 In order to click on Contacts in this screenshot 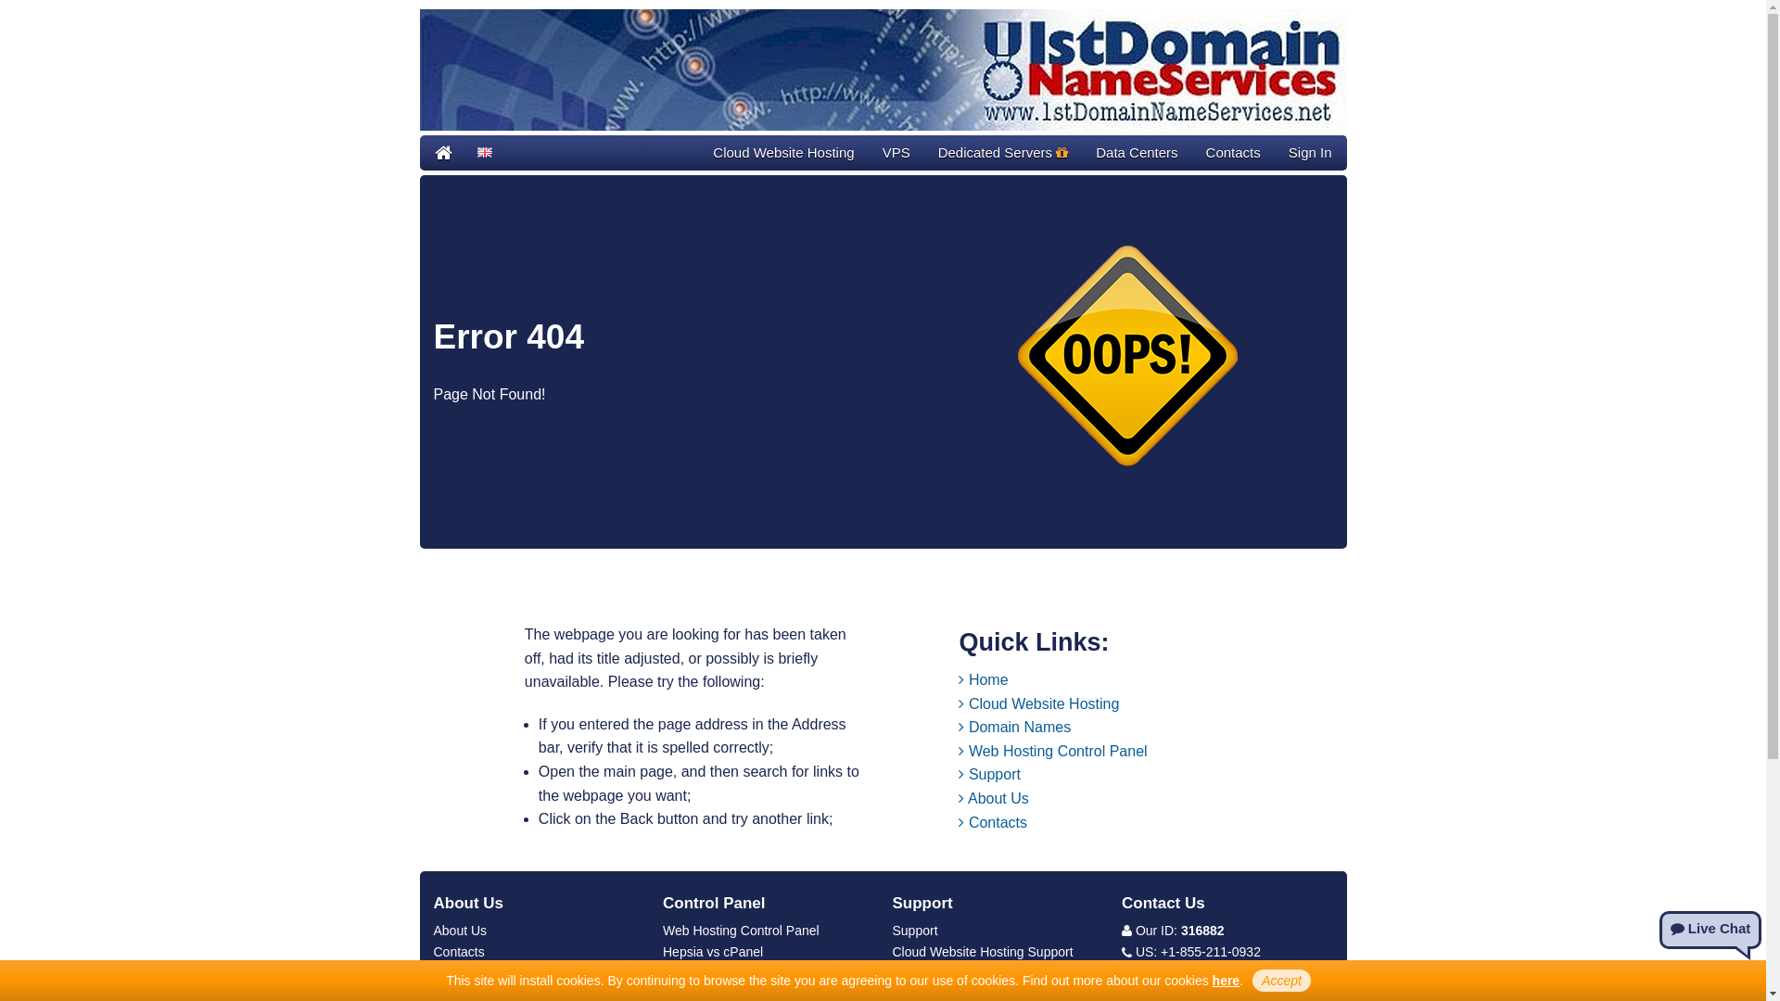, I will do `click(993, 823)`.